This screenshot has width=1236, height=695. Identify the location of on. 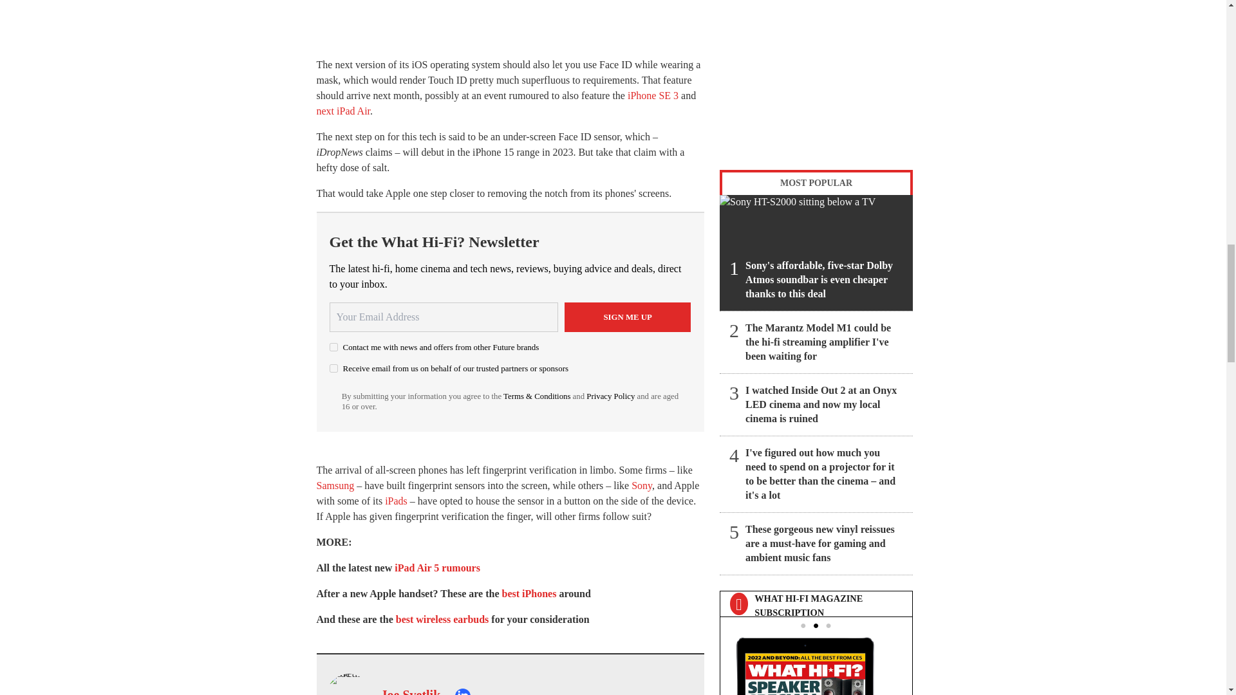
(333, 347).